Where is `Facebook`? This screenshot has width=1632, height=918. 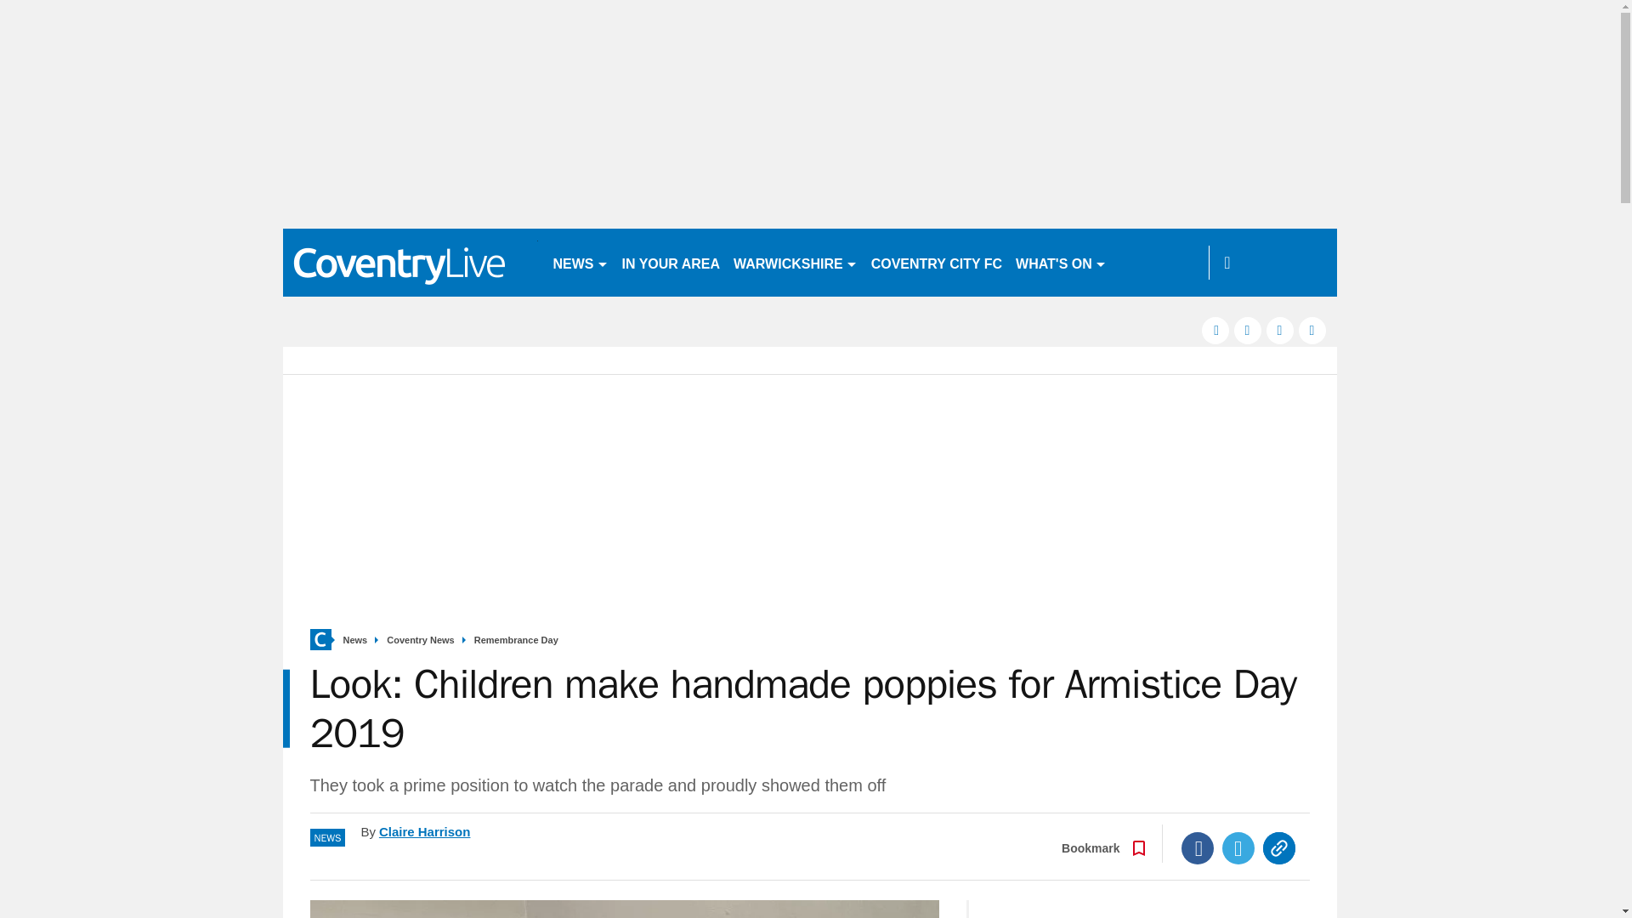
Facebook is located at coordinates (1198, 848).